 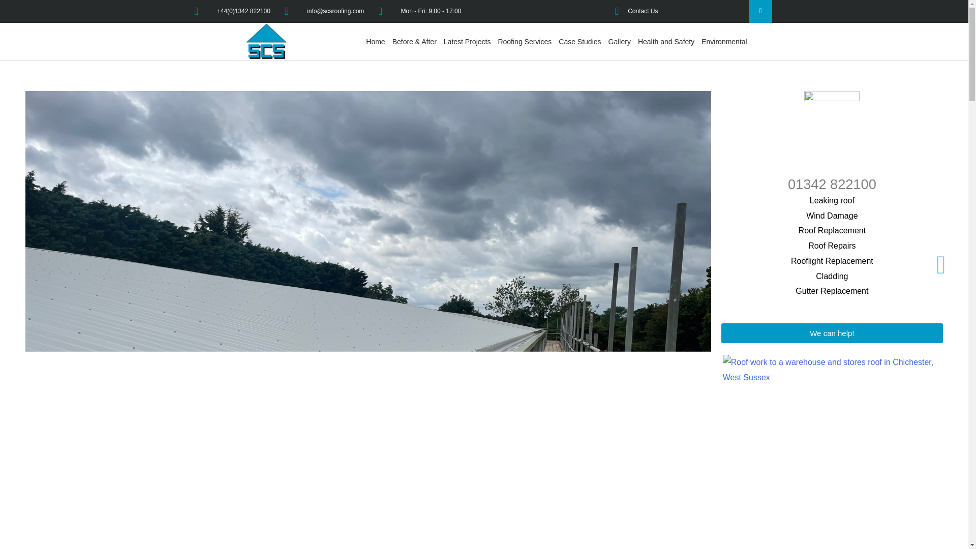 I want to click on Environmental, so click(x=724, y=41).